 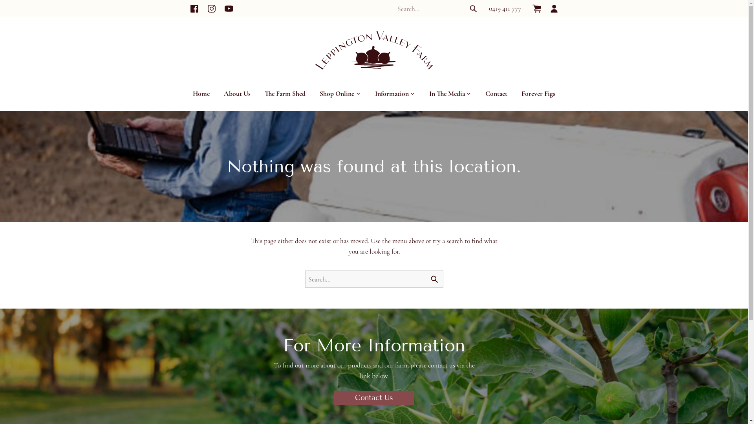 What do you see at coordinates (538, 93) in the screenshot?
I see `Forever Figs` at bounding box center [538, 93].